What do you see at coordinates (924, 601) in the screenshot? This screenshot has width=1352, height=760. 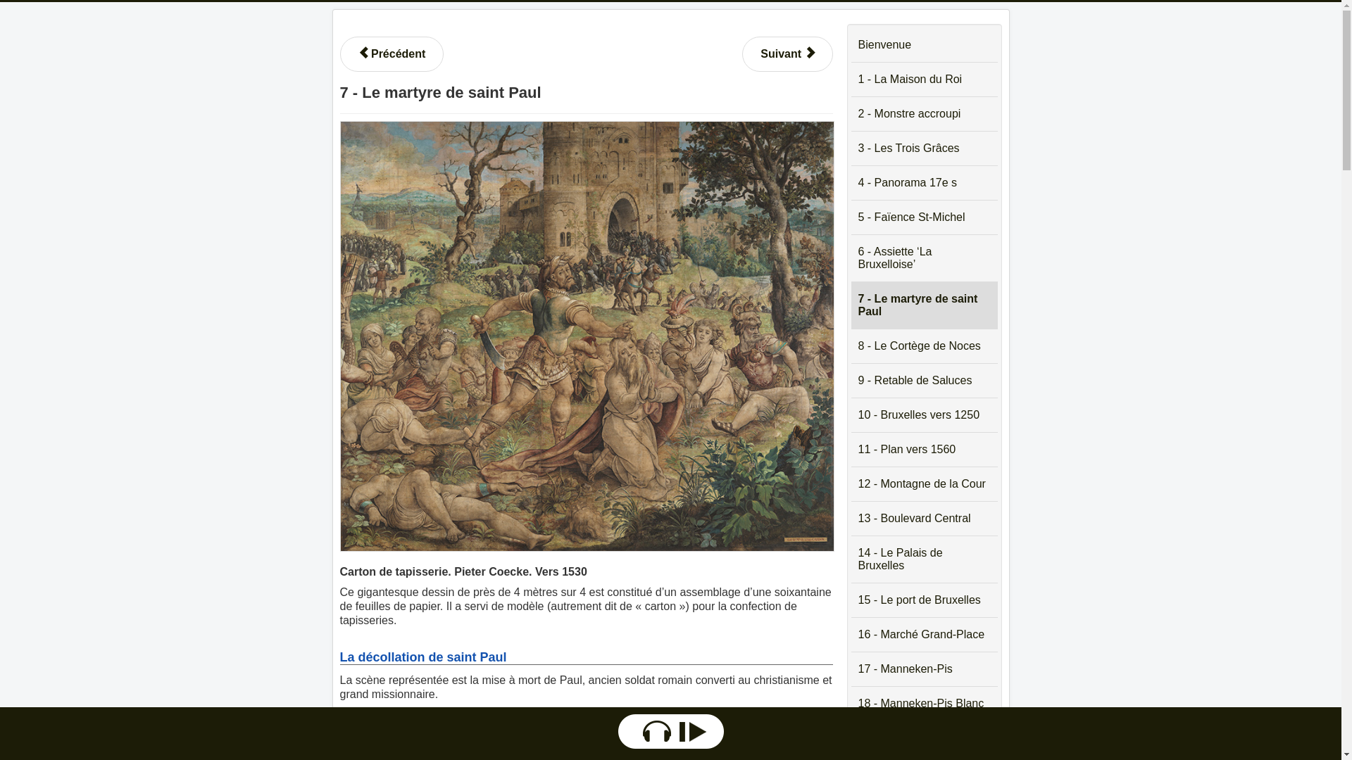 I see `15 - Le port de Bruxelles` at bounding box center [924, 601].